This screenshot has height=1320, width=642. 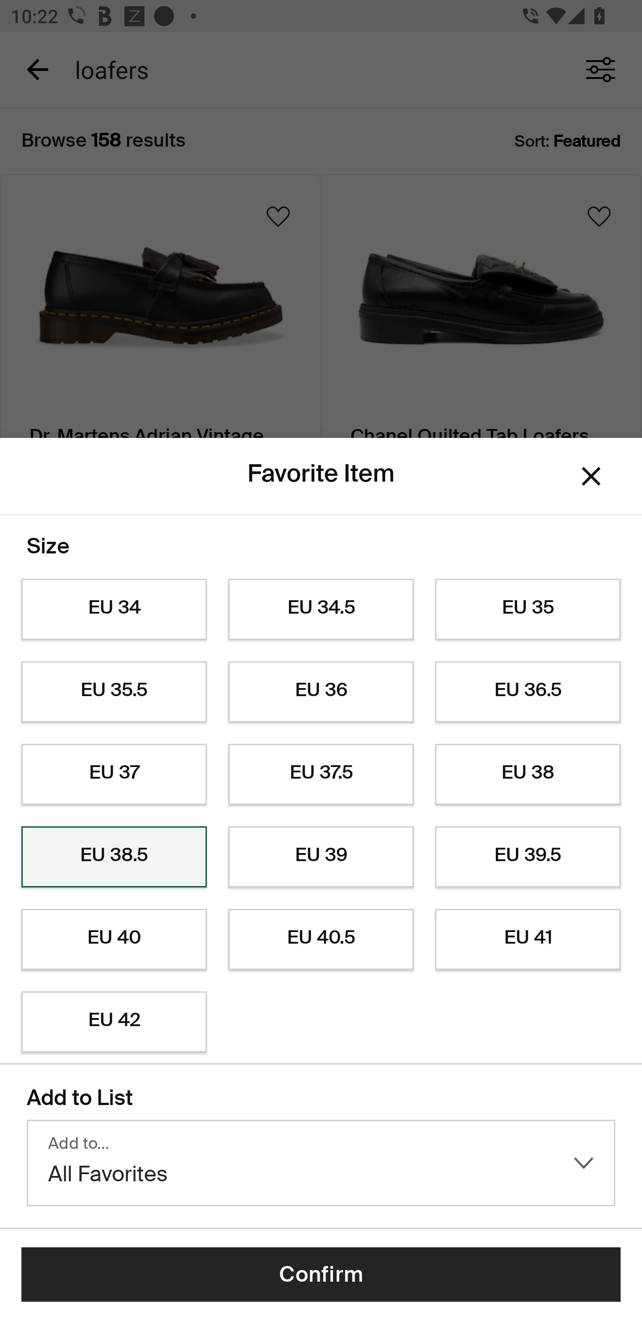 What do you see at coordinates (114, 857) in the screenshot?
I see `EU 38.5` at bounding box center [114, 857].